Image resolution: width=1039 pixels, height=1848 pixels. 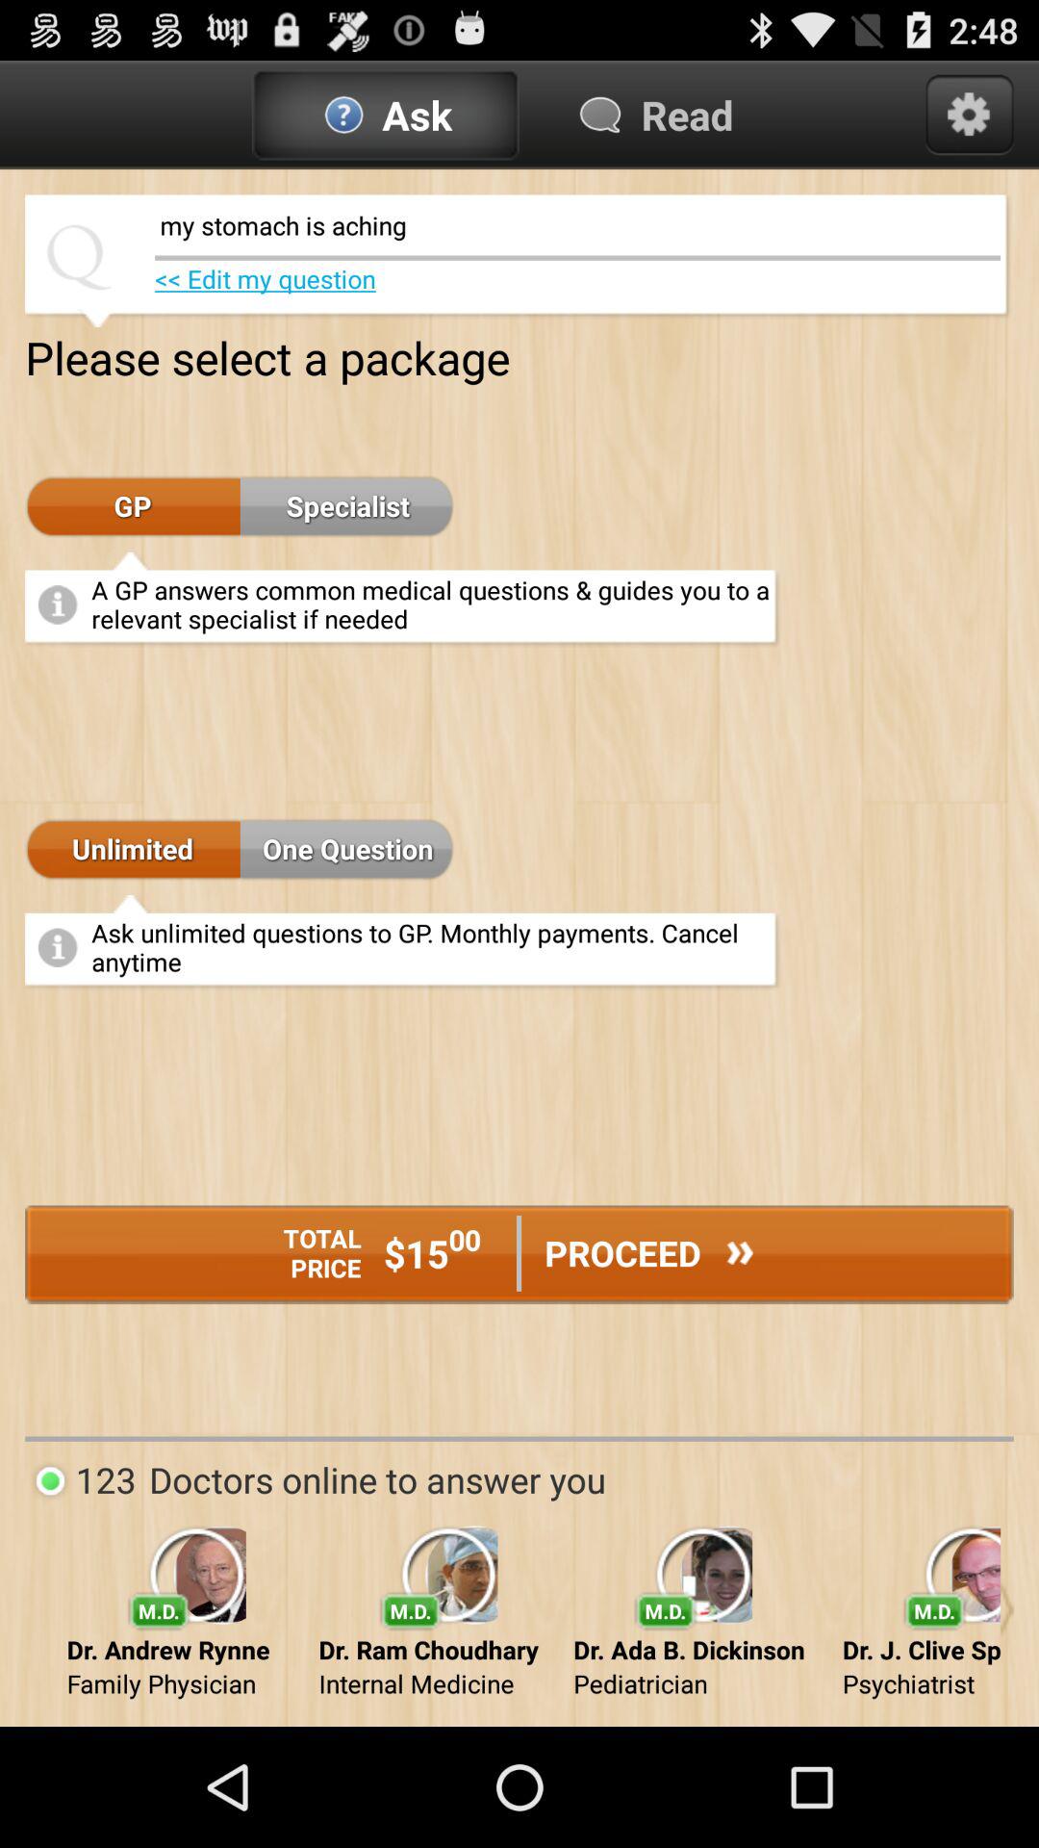 I want to click on talk to a person, so click(x=1006, y=1609).